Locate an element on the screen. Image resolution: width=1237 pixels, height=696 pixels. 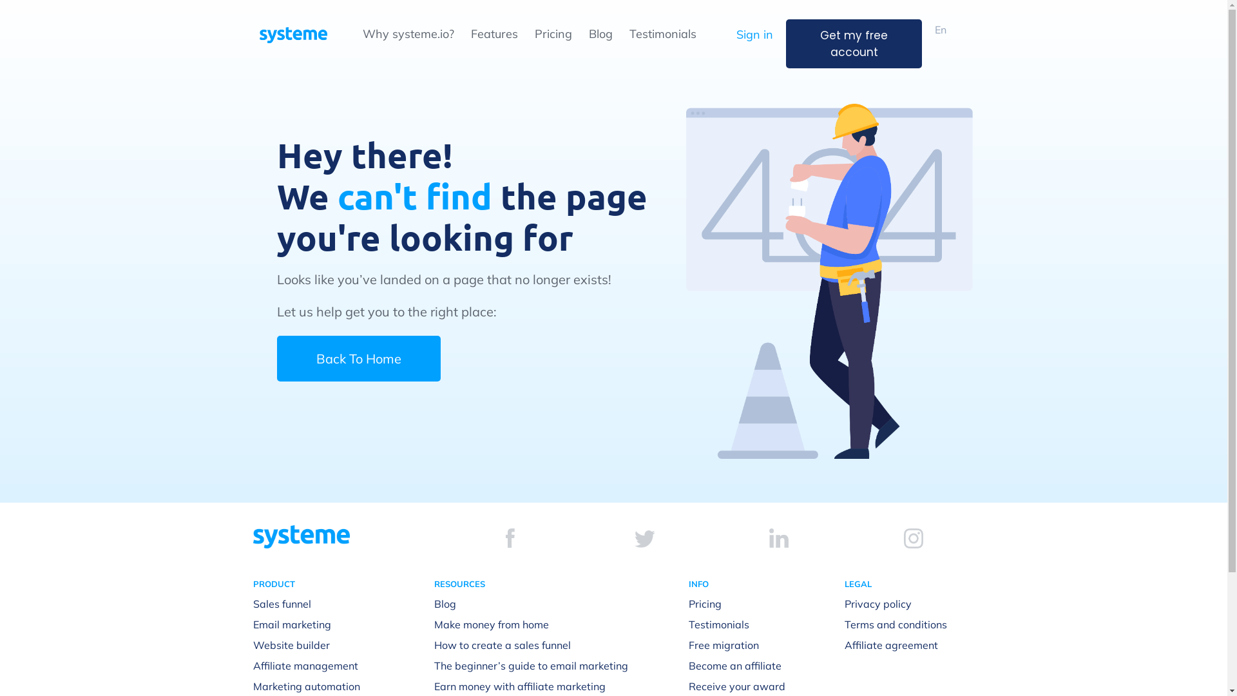
Testimonials is located at coordinates (719, 624).